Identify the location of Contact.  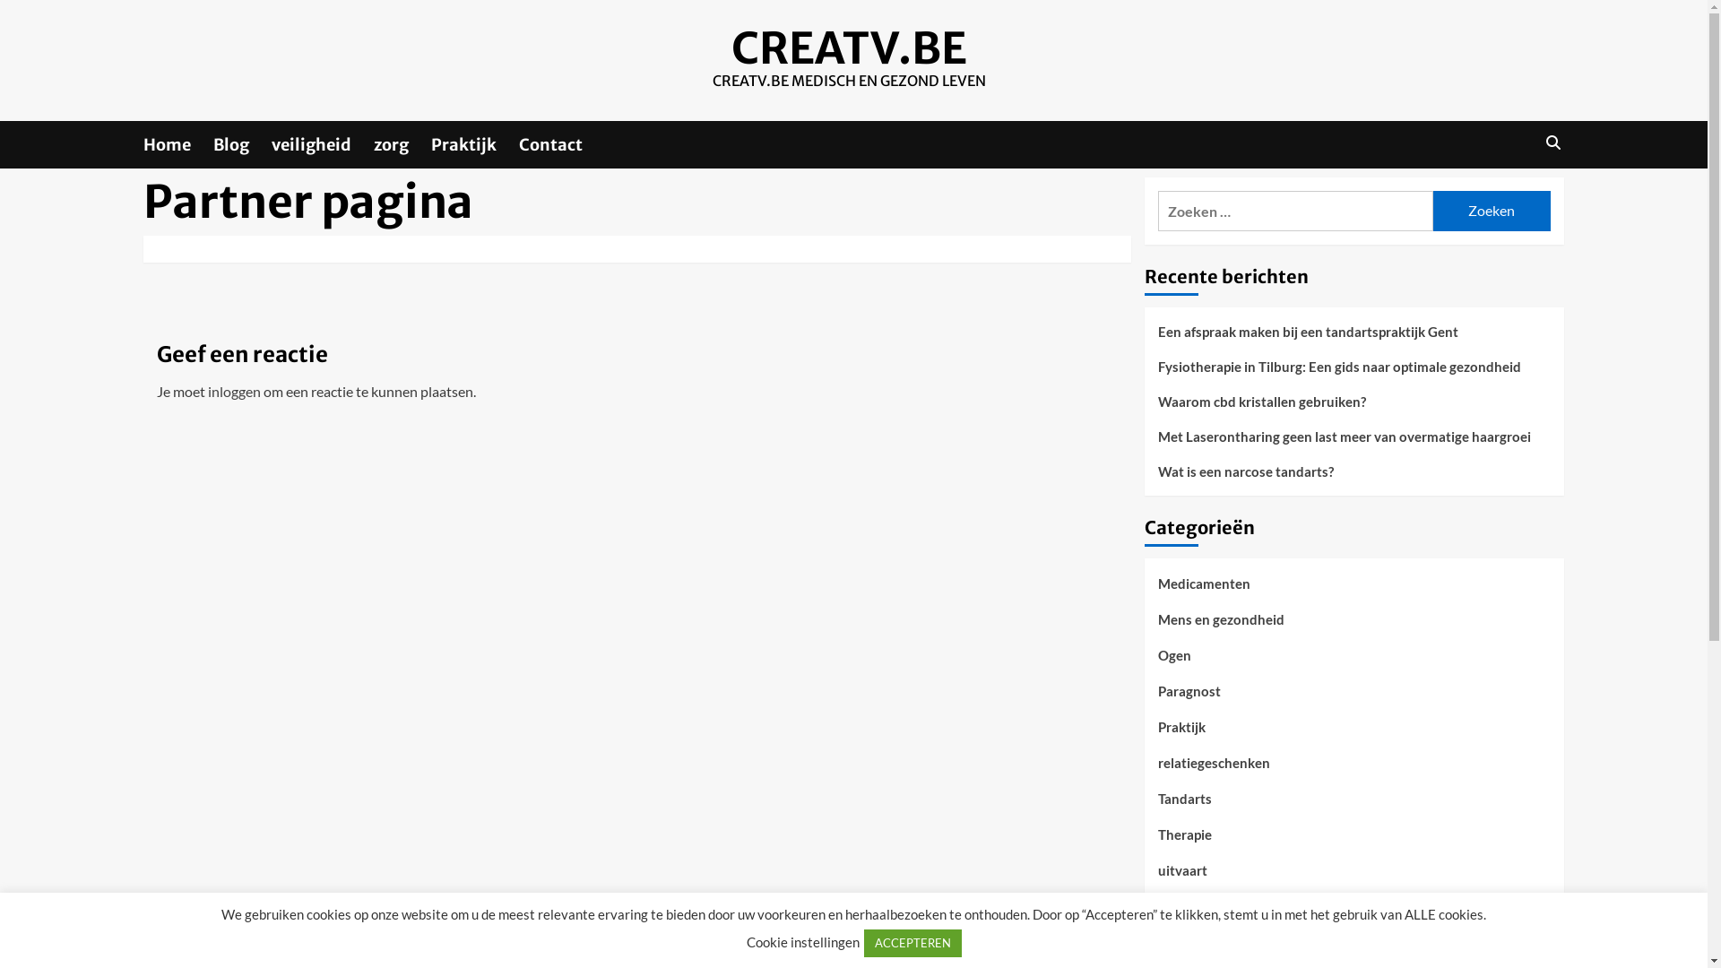
(562, 145).